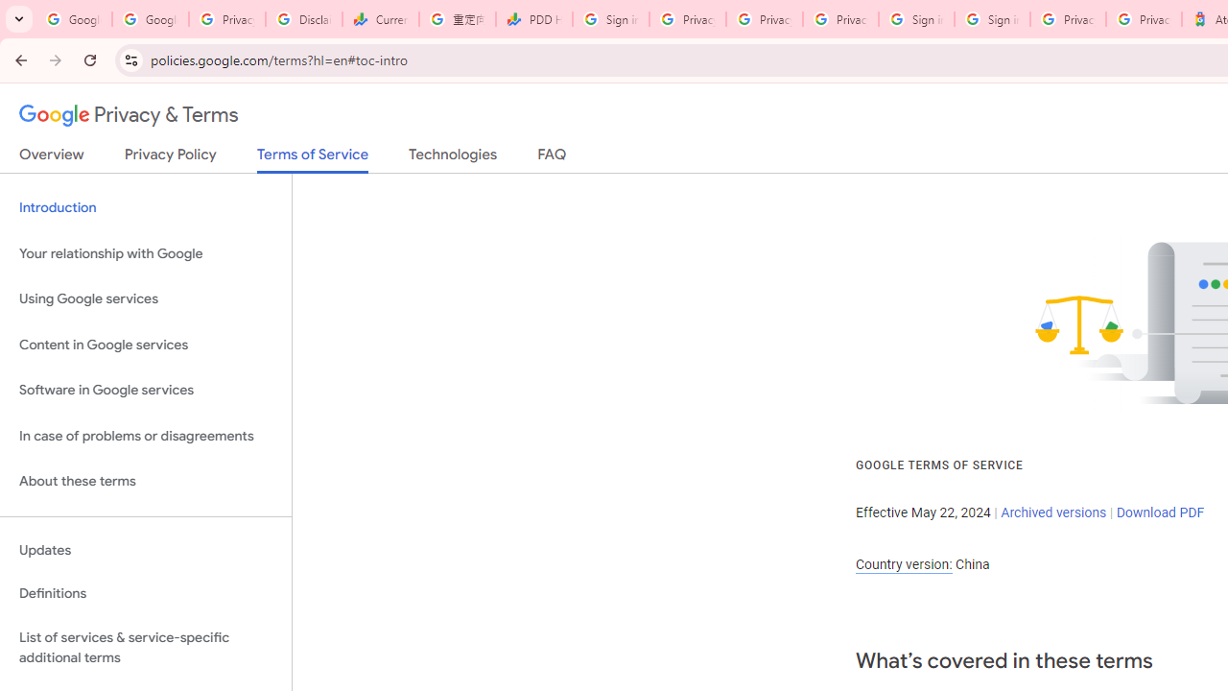 The image size is (1228, 691). I want to click on In case of problems or disagreements, so click(146, 436).